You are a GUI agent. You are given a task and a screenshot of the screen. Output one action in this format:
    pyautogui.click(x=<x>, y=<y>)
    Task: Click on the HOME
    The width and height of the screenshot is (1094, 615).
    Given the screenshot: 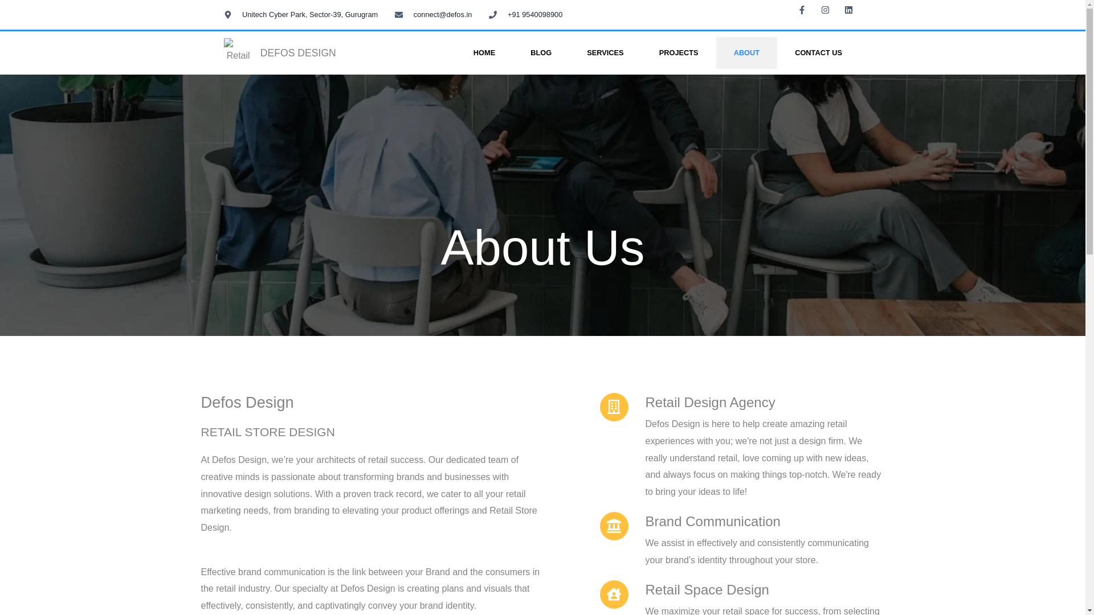 What is the action you would take?
    pyautogui.click(x=484, y=52)
    